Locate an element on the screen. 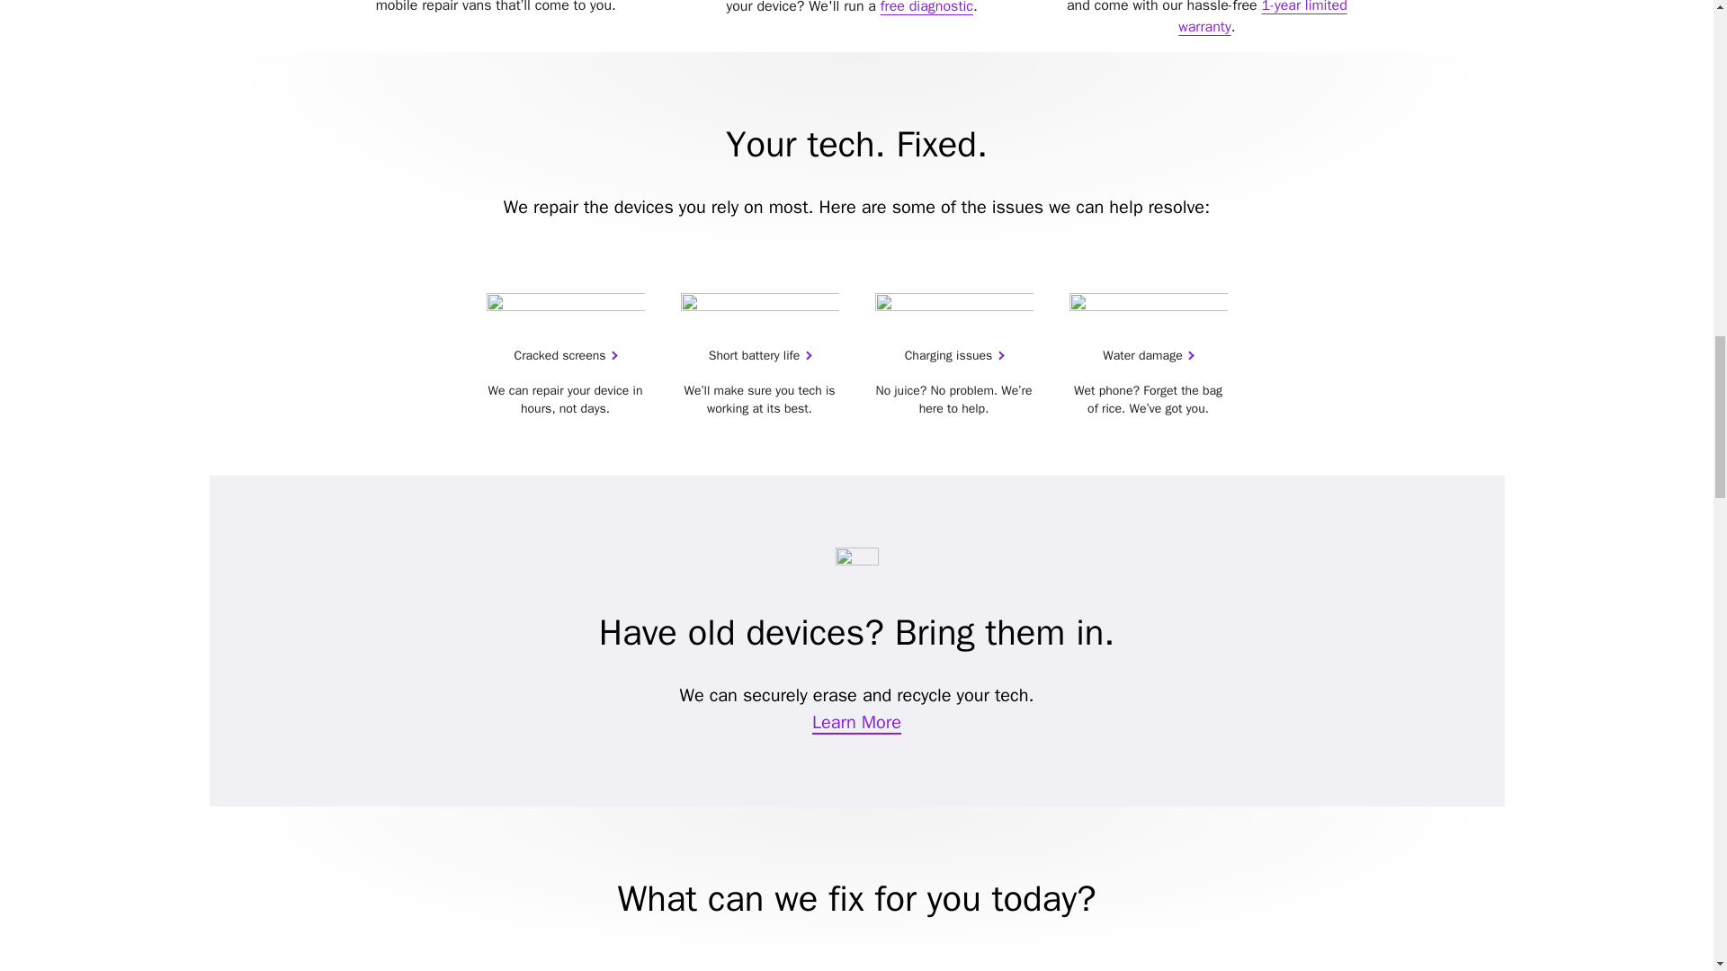 This screenshot has width=1727, height=971. Short battery life is located at coordinates (759, 354).